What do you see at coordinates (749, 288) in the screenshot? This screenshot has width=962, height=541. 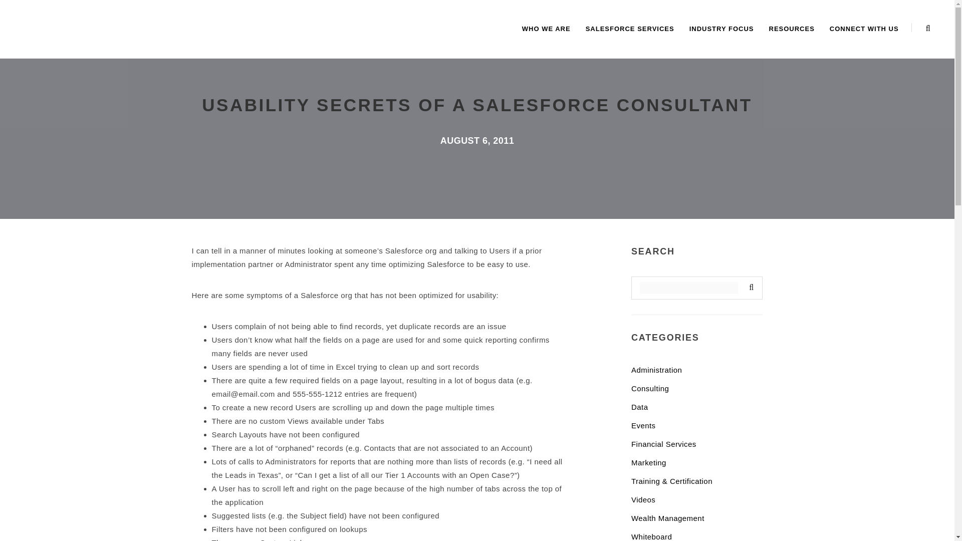 I see `Search` at bounding box center [749, 288].